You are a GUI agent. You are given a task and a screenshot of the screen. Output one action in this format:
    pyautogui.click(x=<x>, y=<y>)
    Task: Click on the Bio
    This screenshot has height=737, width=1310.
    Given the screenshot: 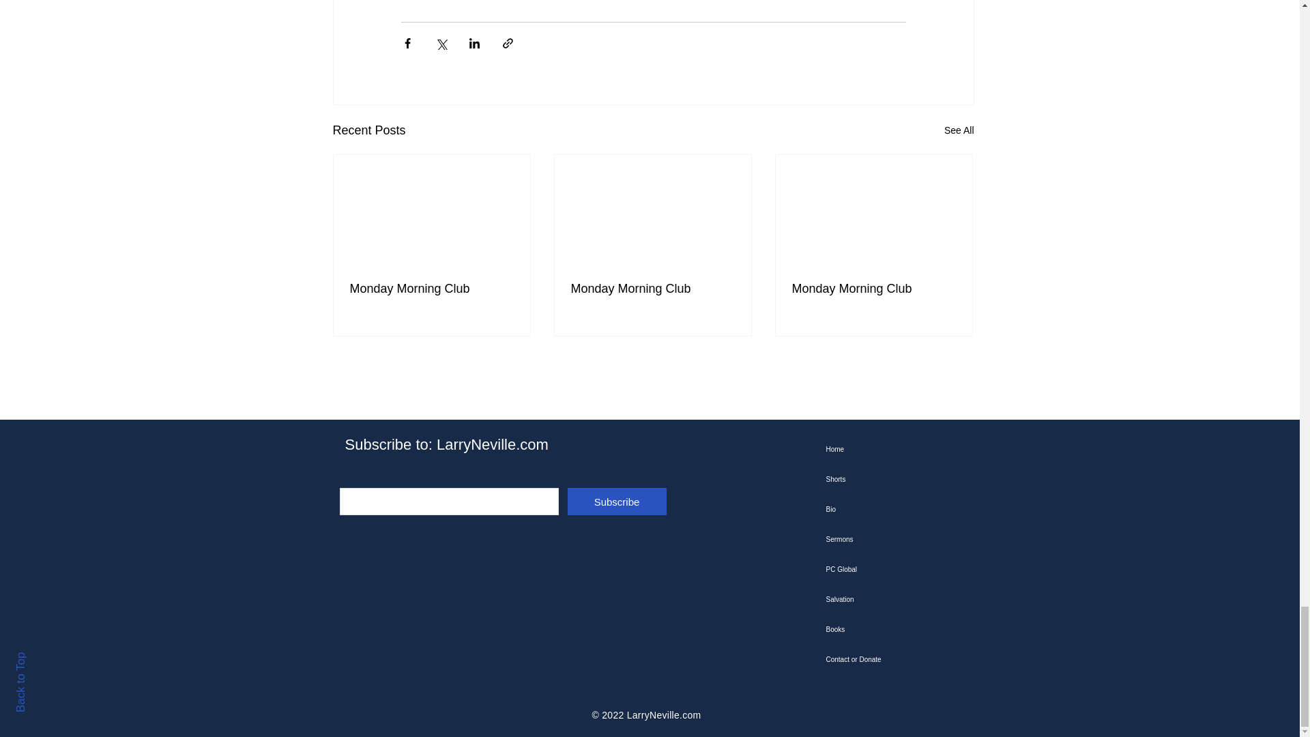 What is the action you would take?
    pyautogui.click(x=894, y=509)
    